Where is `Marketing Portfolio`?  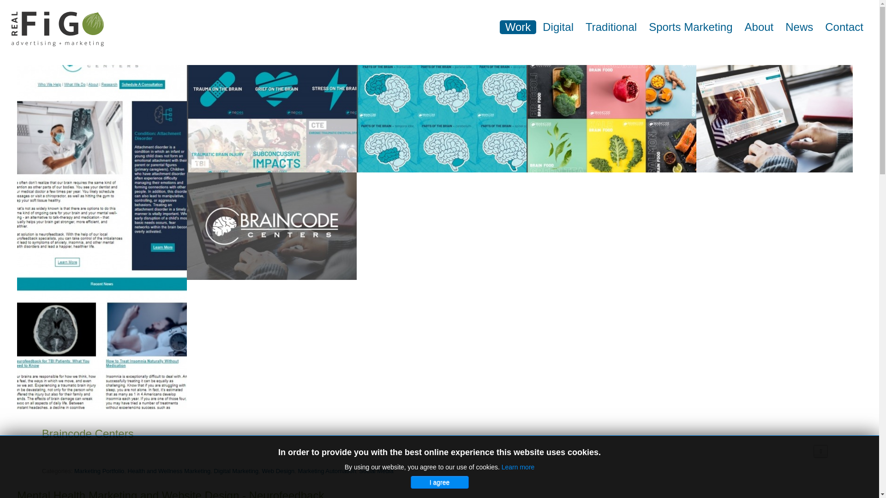 Marketing Portfolio is located at coordinates (99, 471).